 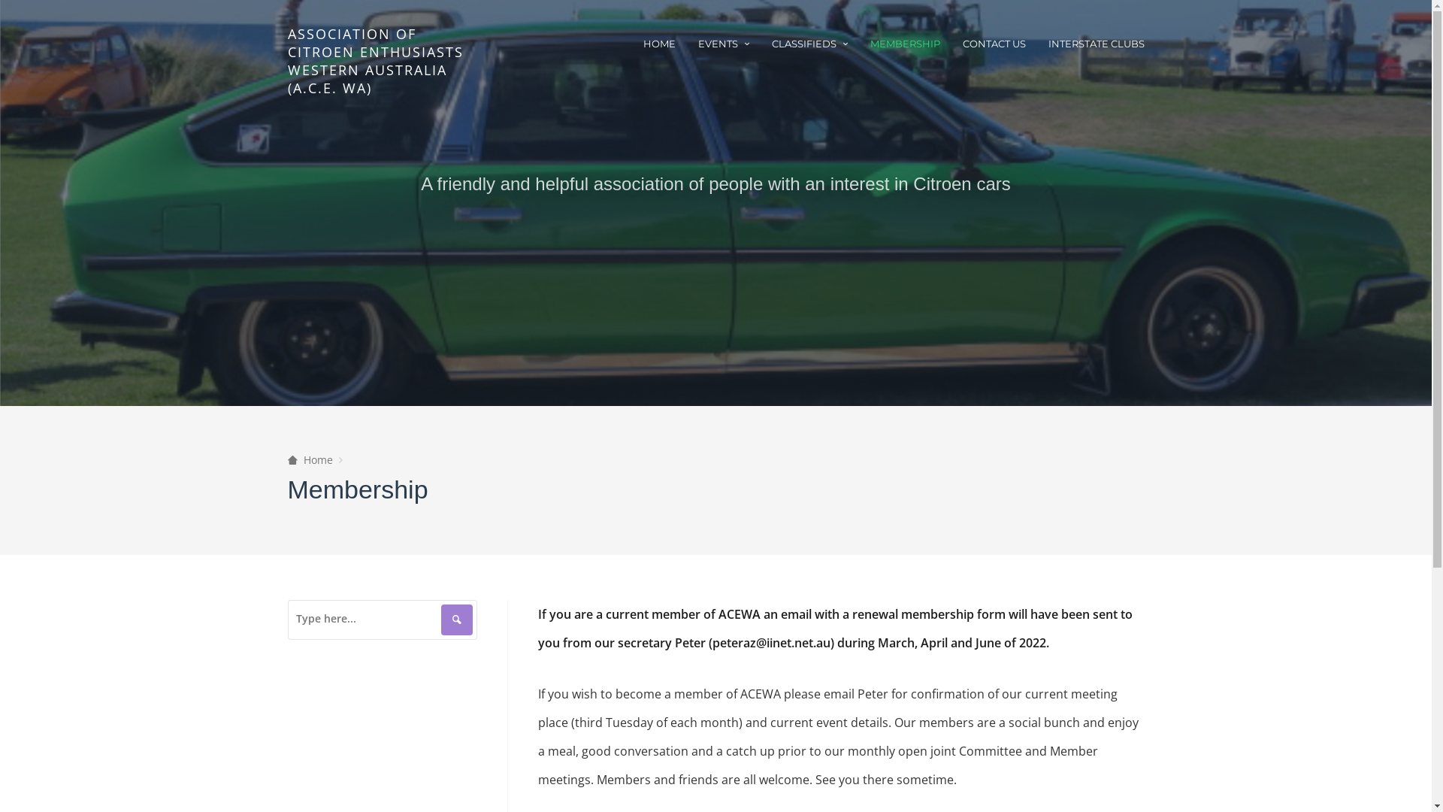 I want to click on MEMBERSHIP, so click(x=905, y=44).